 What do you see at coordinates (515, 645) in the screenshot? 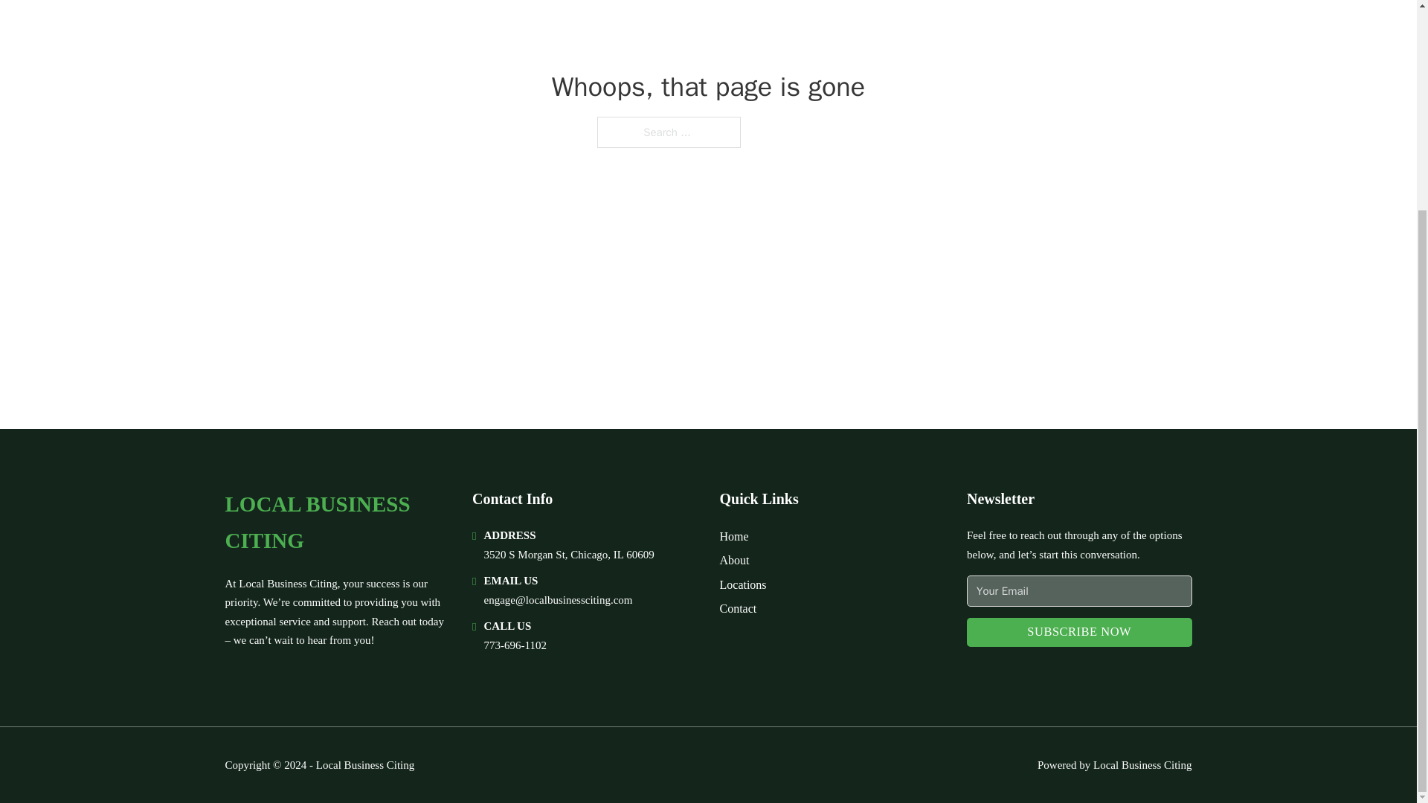
I see `773-696-1102` at bounding box center [515, 645].